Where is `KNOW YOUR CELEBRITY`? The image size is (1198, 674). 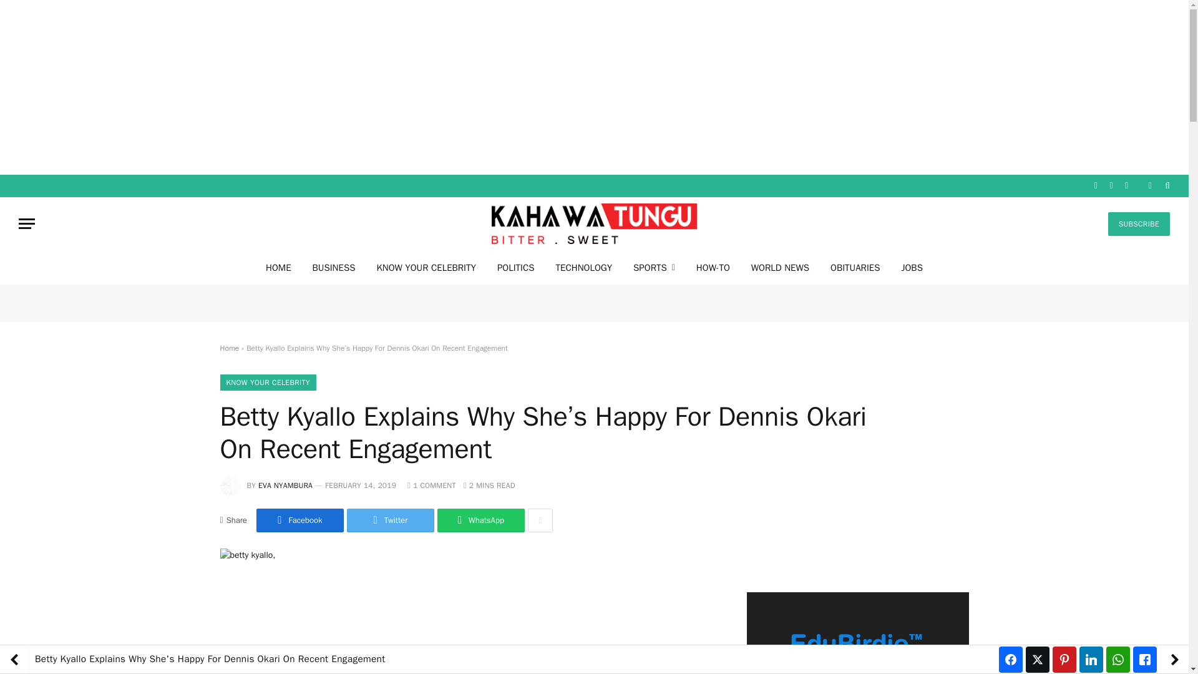
KNOW YOUR CELEBRITY is located at coordinates (267, 383).